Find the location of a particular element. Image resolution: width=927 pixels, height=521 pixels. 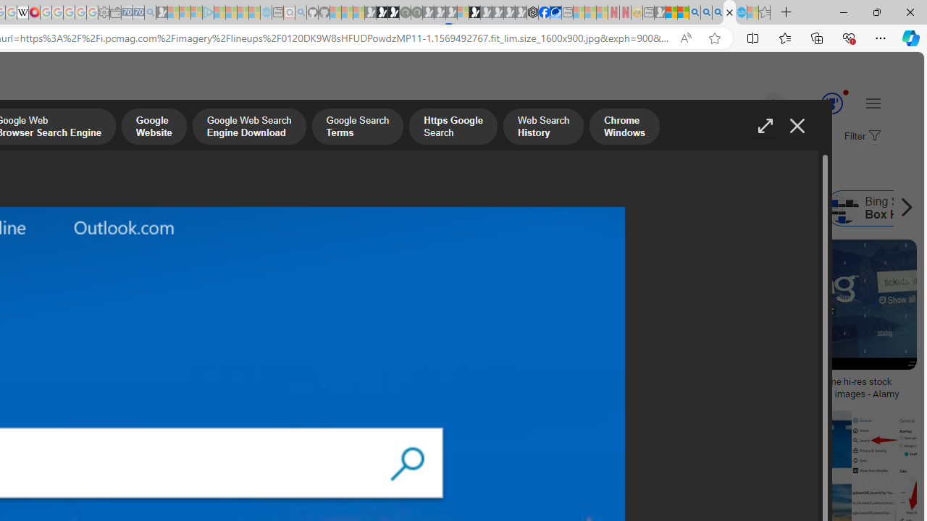

Bing Best Search Engine is located at coordinates (62, 208).